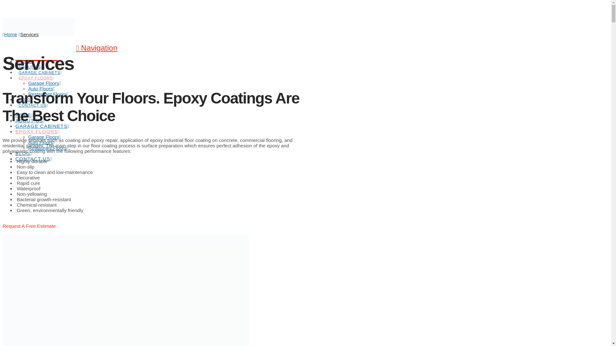 Image resolution: width=616 pixels, height=346 pixels. Describe the element at coordinates (26, 54) in the screenshot. I see `HOME` at that location.